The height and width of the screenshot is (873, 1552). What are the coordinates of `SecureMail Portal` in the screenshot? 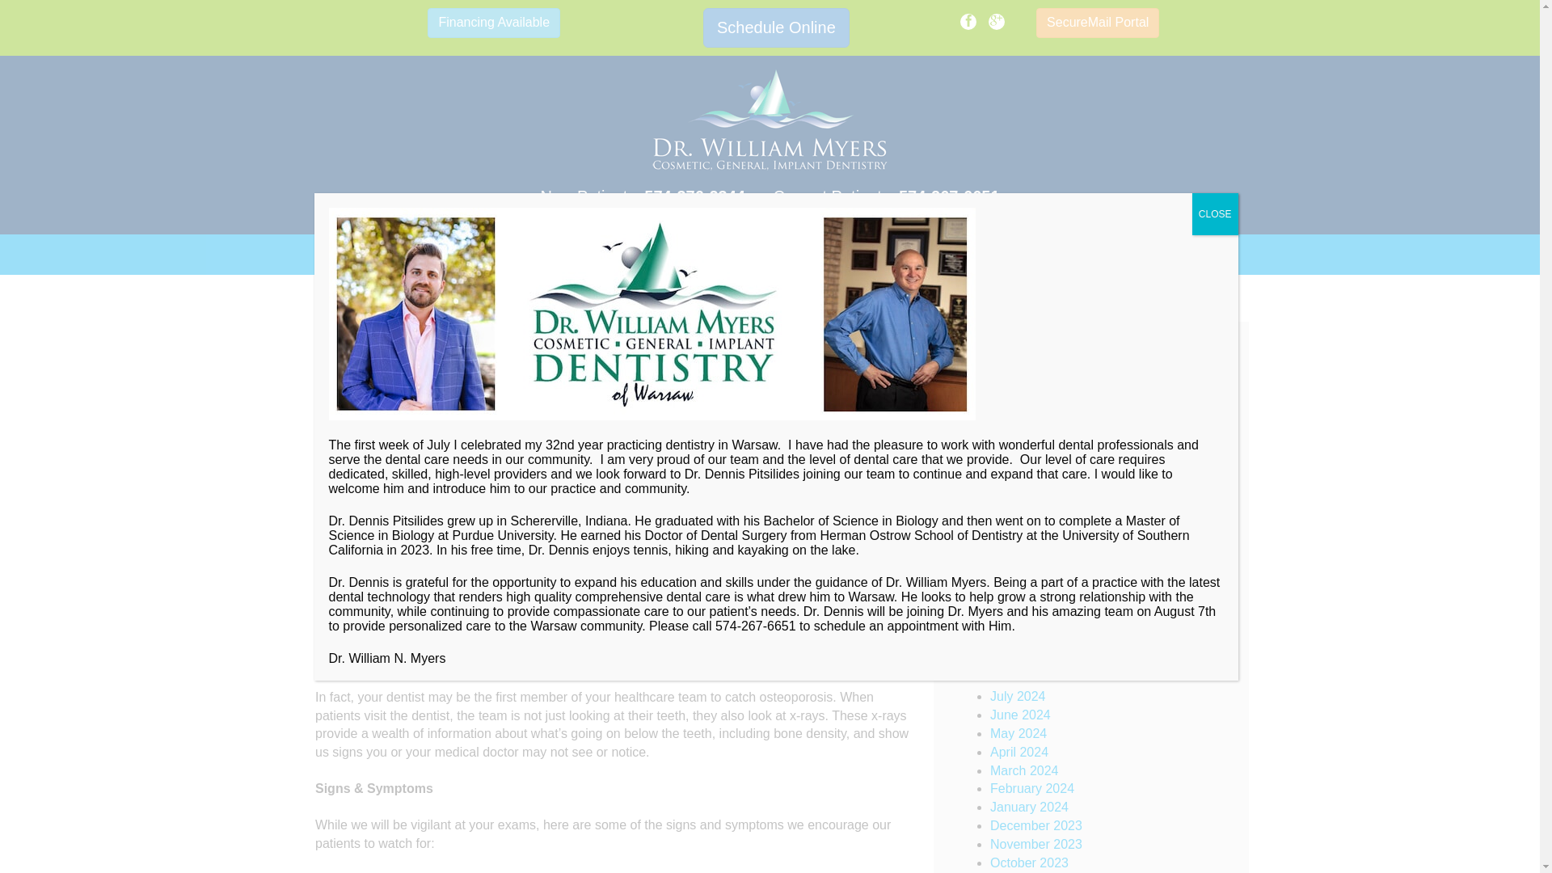 It's located at (1098, 23).